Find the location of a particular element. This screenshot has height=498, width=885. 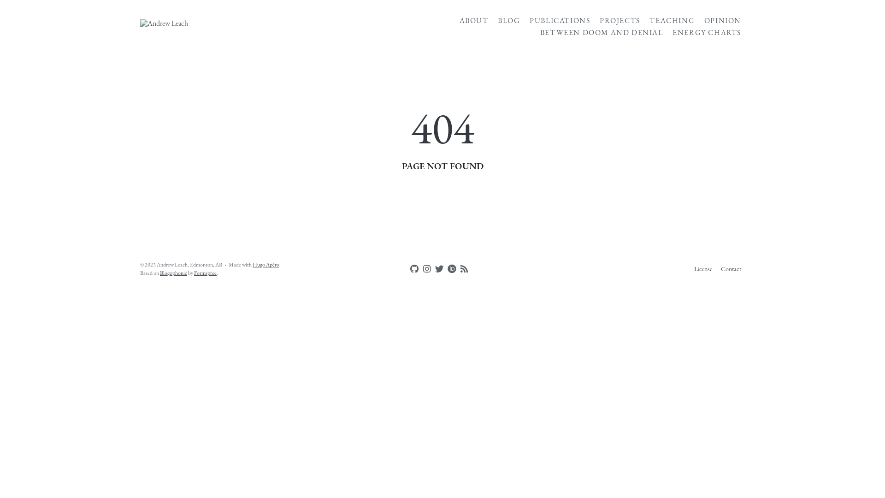

TEACHING is located at coordinates (672, 21).